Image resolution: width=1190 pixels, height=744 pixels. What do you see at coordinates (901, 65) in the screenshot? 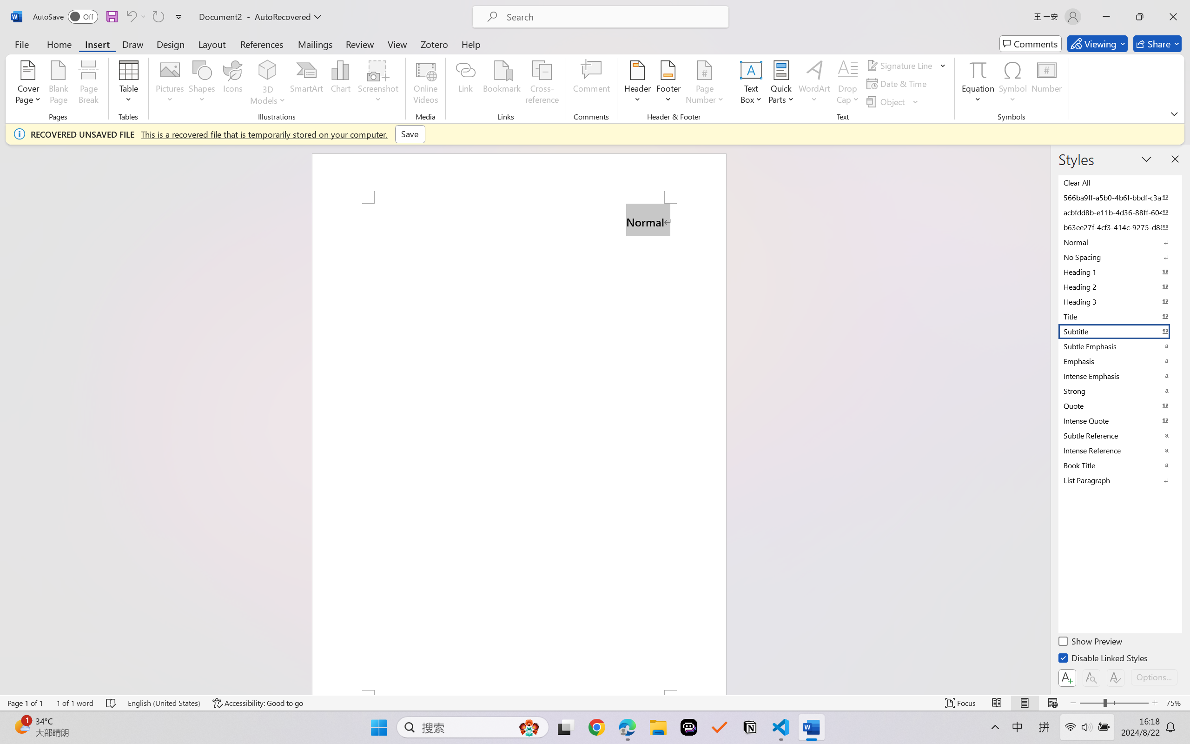
I see `Signature Line` at bounding box center [901, 65].